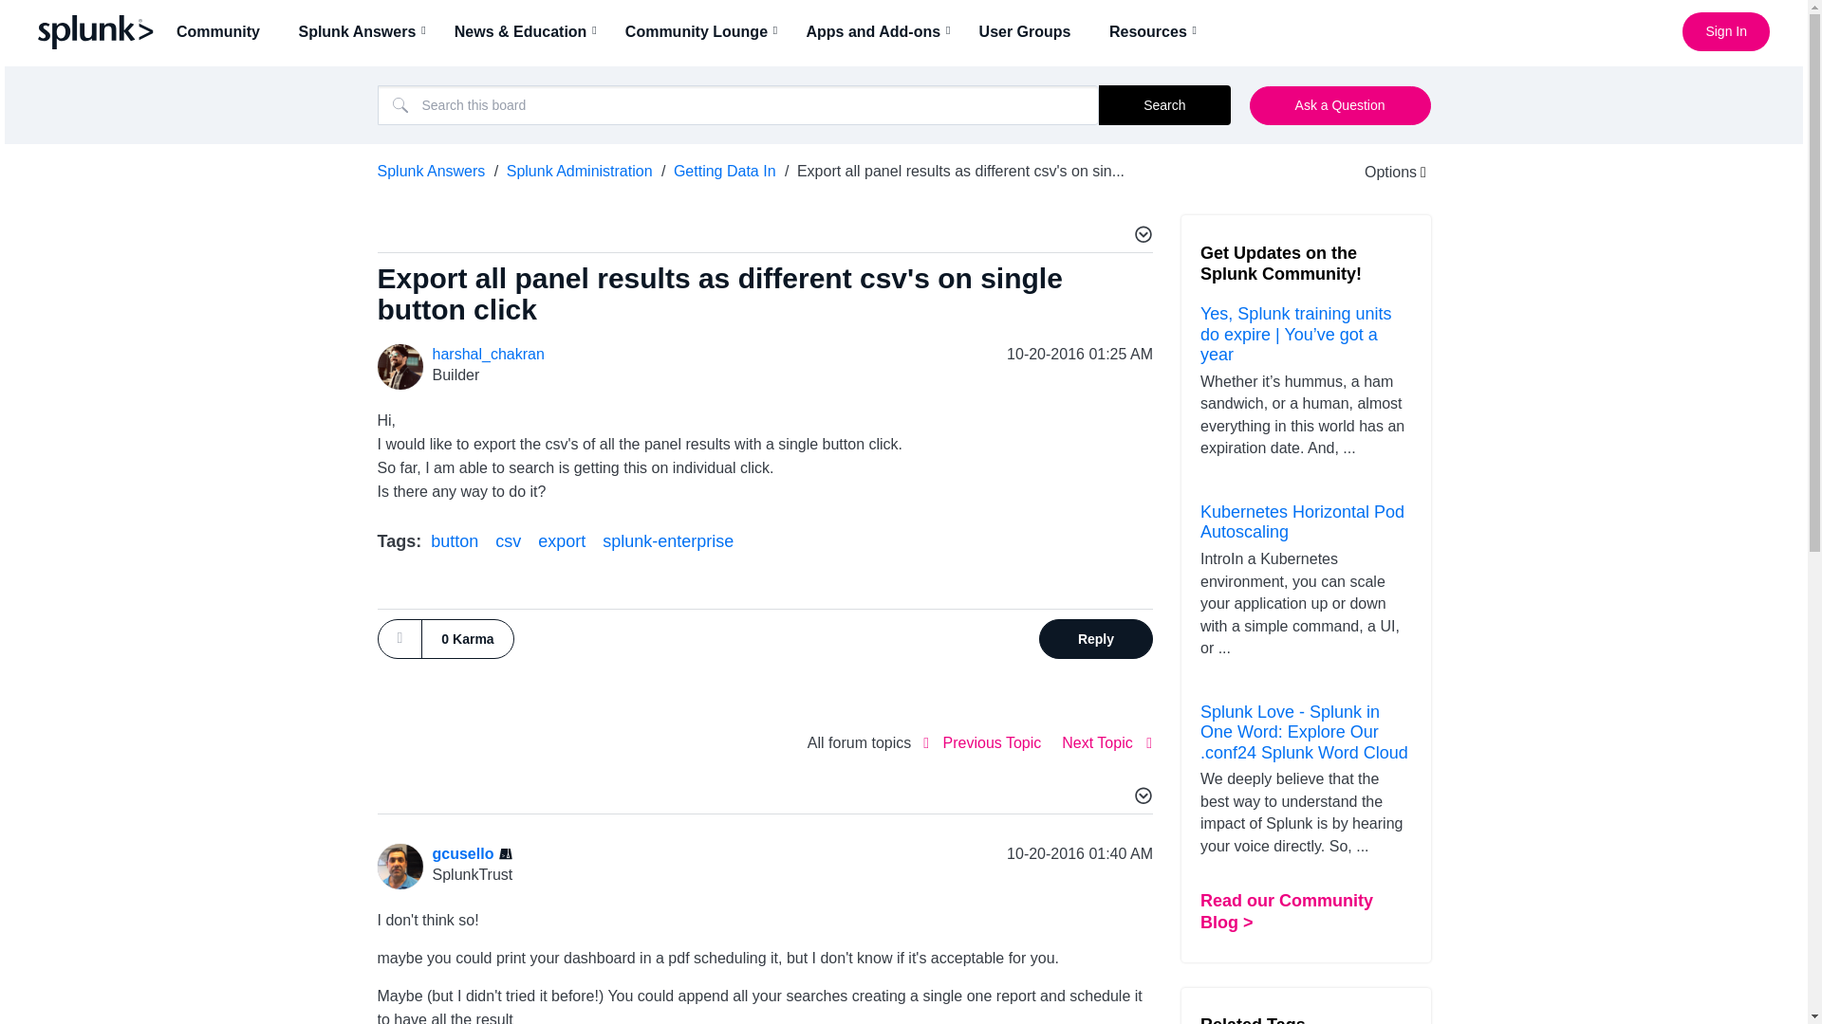  What do you see at coordinates (363, 31) in the screenshot?
I see `Splunk Answers` at bounding box center [363, 31].